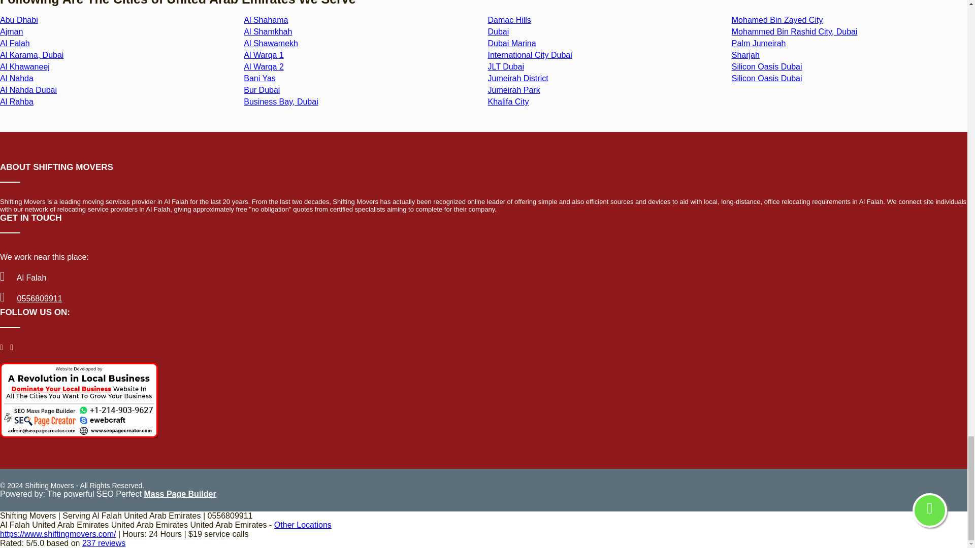  What do you see at coordinates (31, 55) in the screenshot?
I see `Al Karama, Dubai` at bounding box center [31, 55].